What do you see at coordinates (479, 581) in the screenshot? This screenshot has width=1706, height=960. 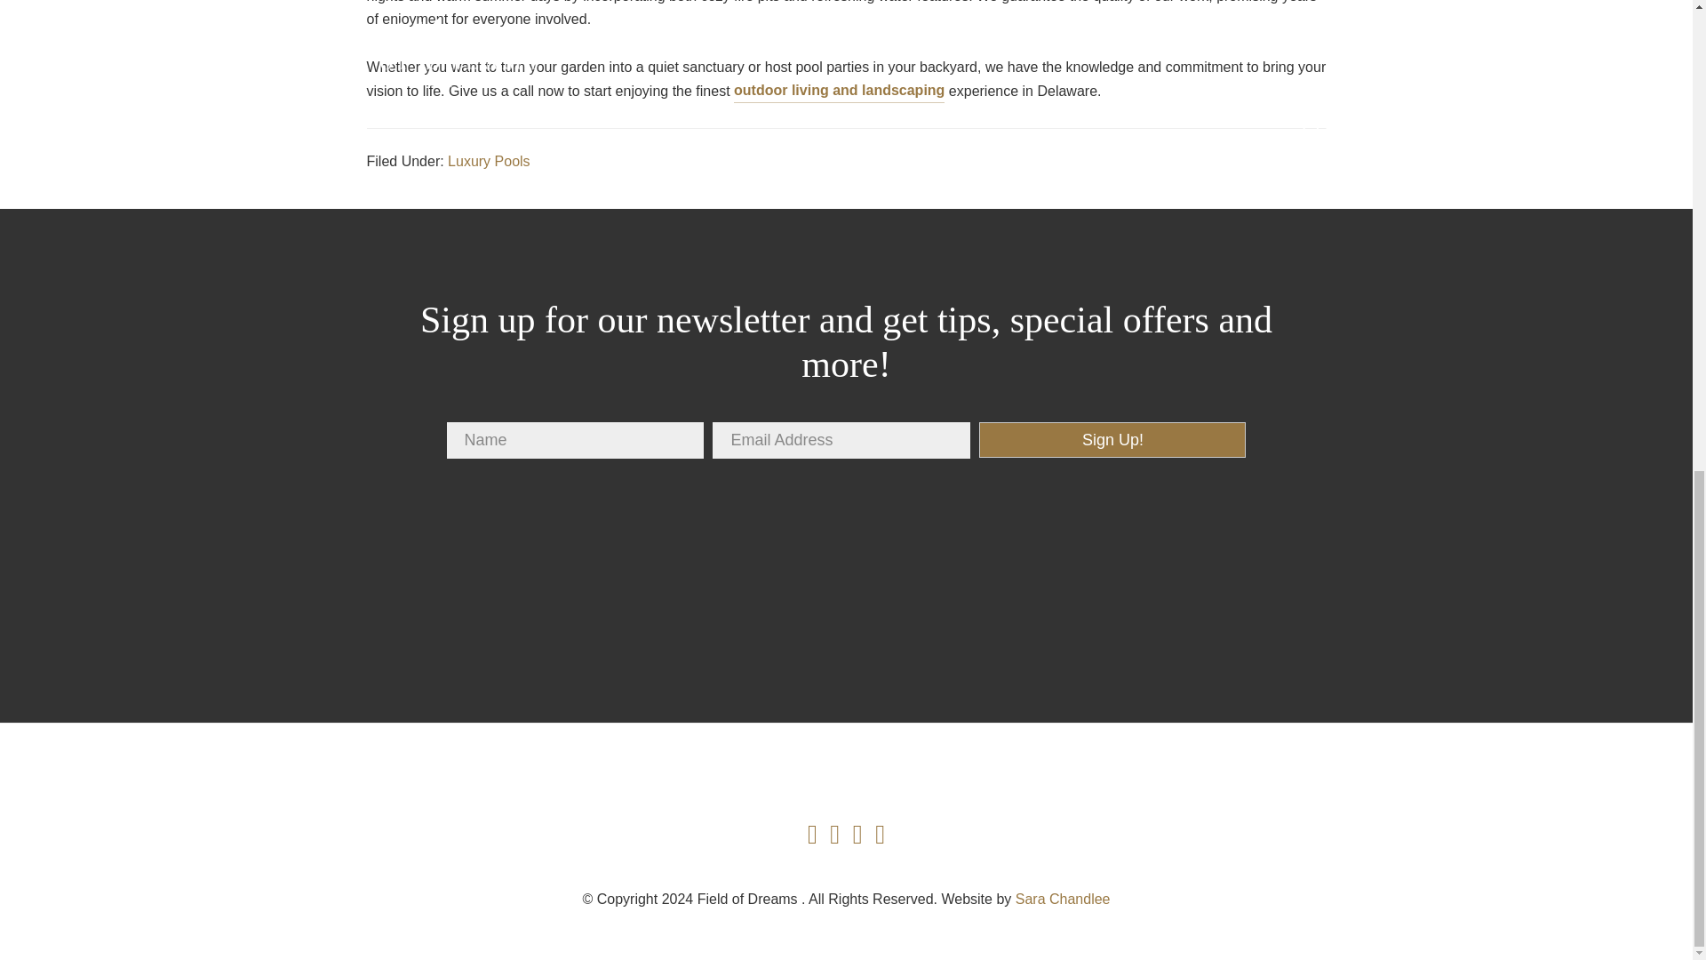 I see `swimmingpools` at bounding box center [479, 581].